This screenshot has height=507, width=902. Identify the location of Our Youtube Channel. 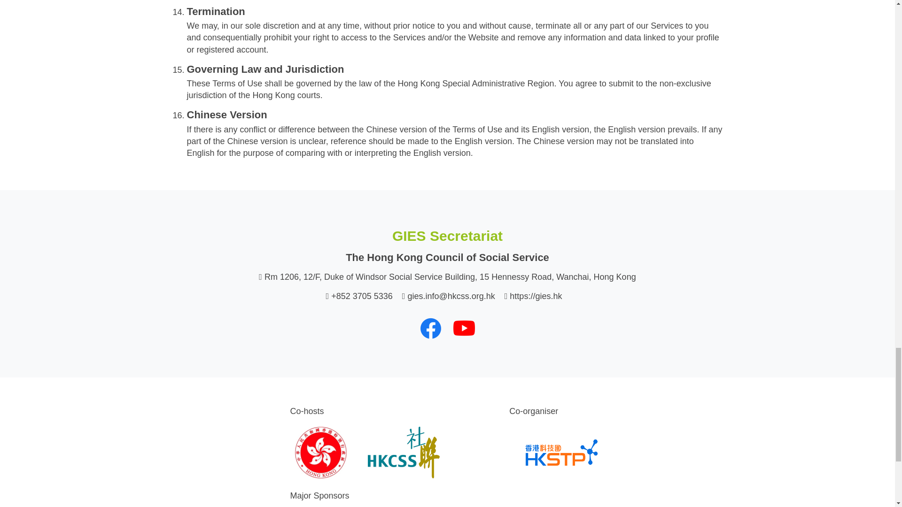
(463, 328).